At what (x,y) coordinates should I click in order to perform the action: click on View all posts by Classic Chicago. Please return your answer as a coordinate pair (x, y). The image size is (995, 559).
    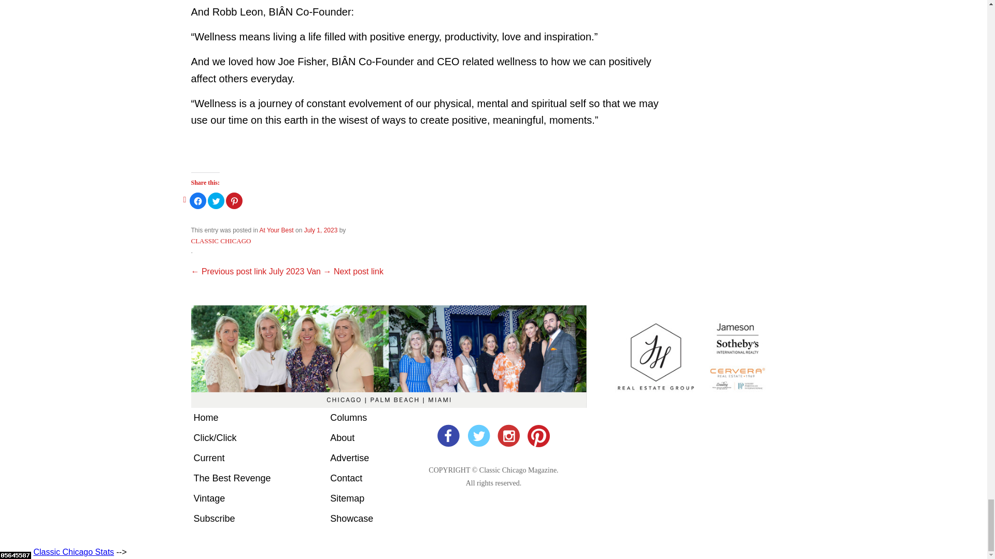
    Looking at the image, I should click on (221, 241).